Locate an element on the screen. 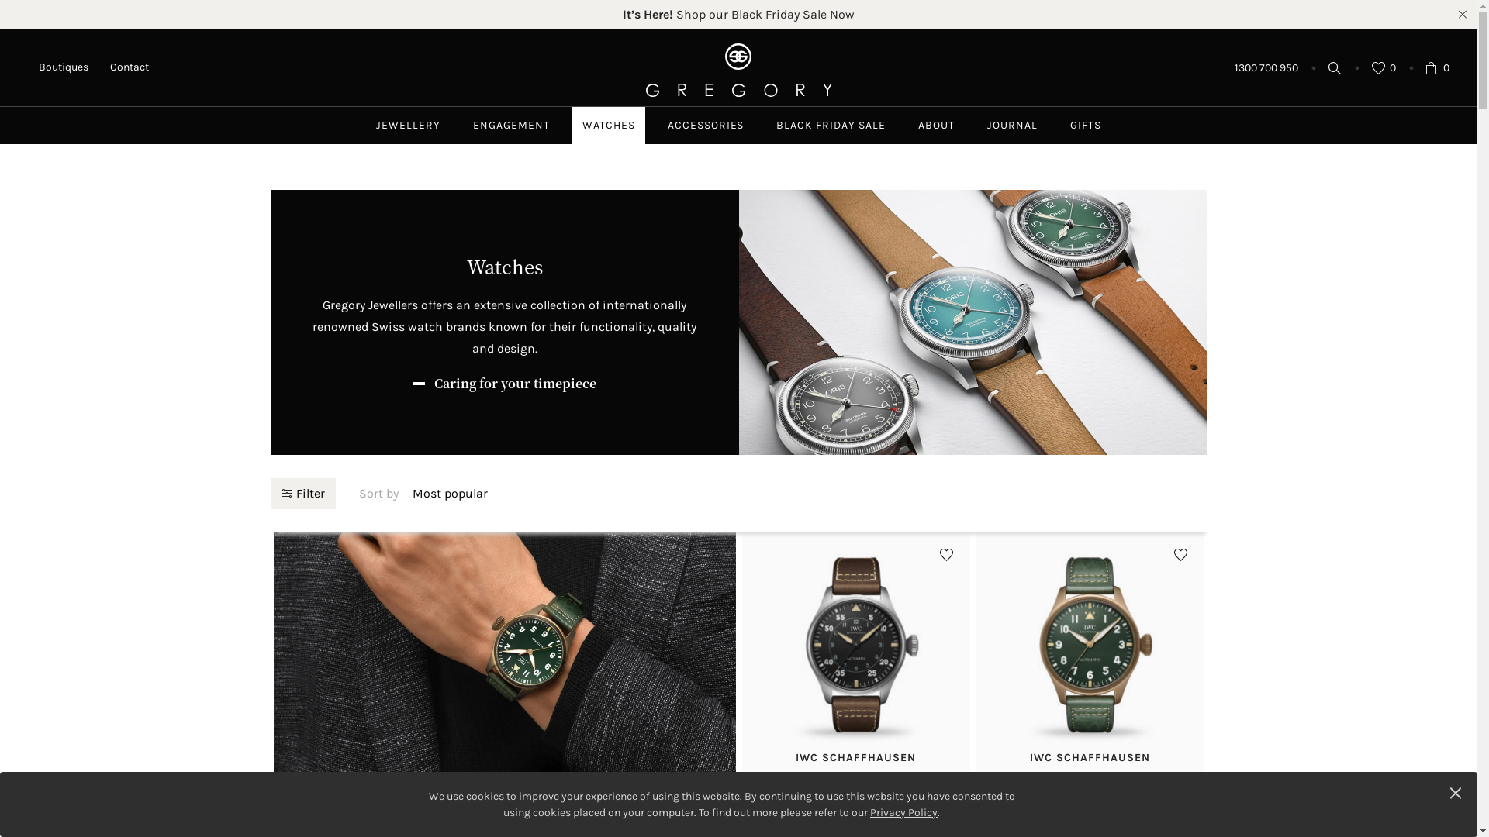  JOURNAL is located at coordinates (1013, 126).